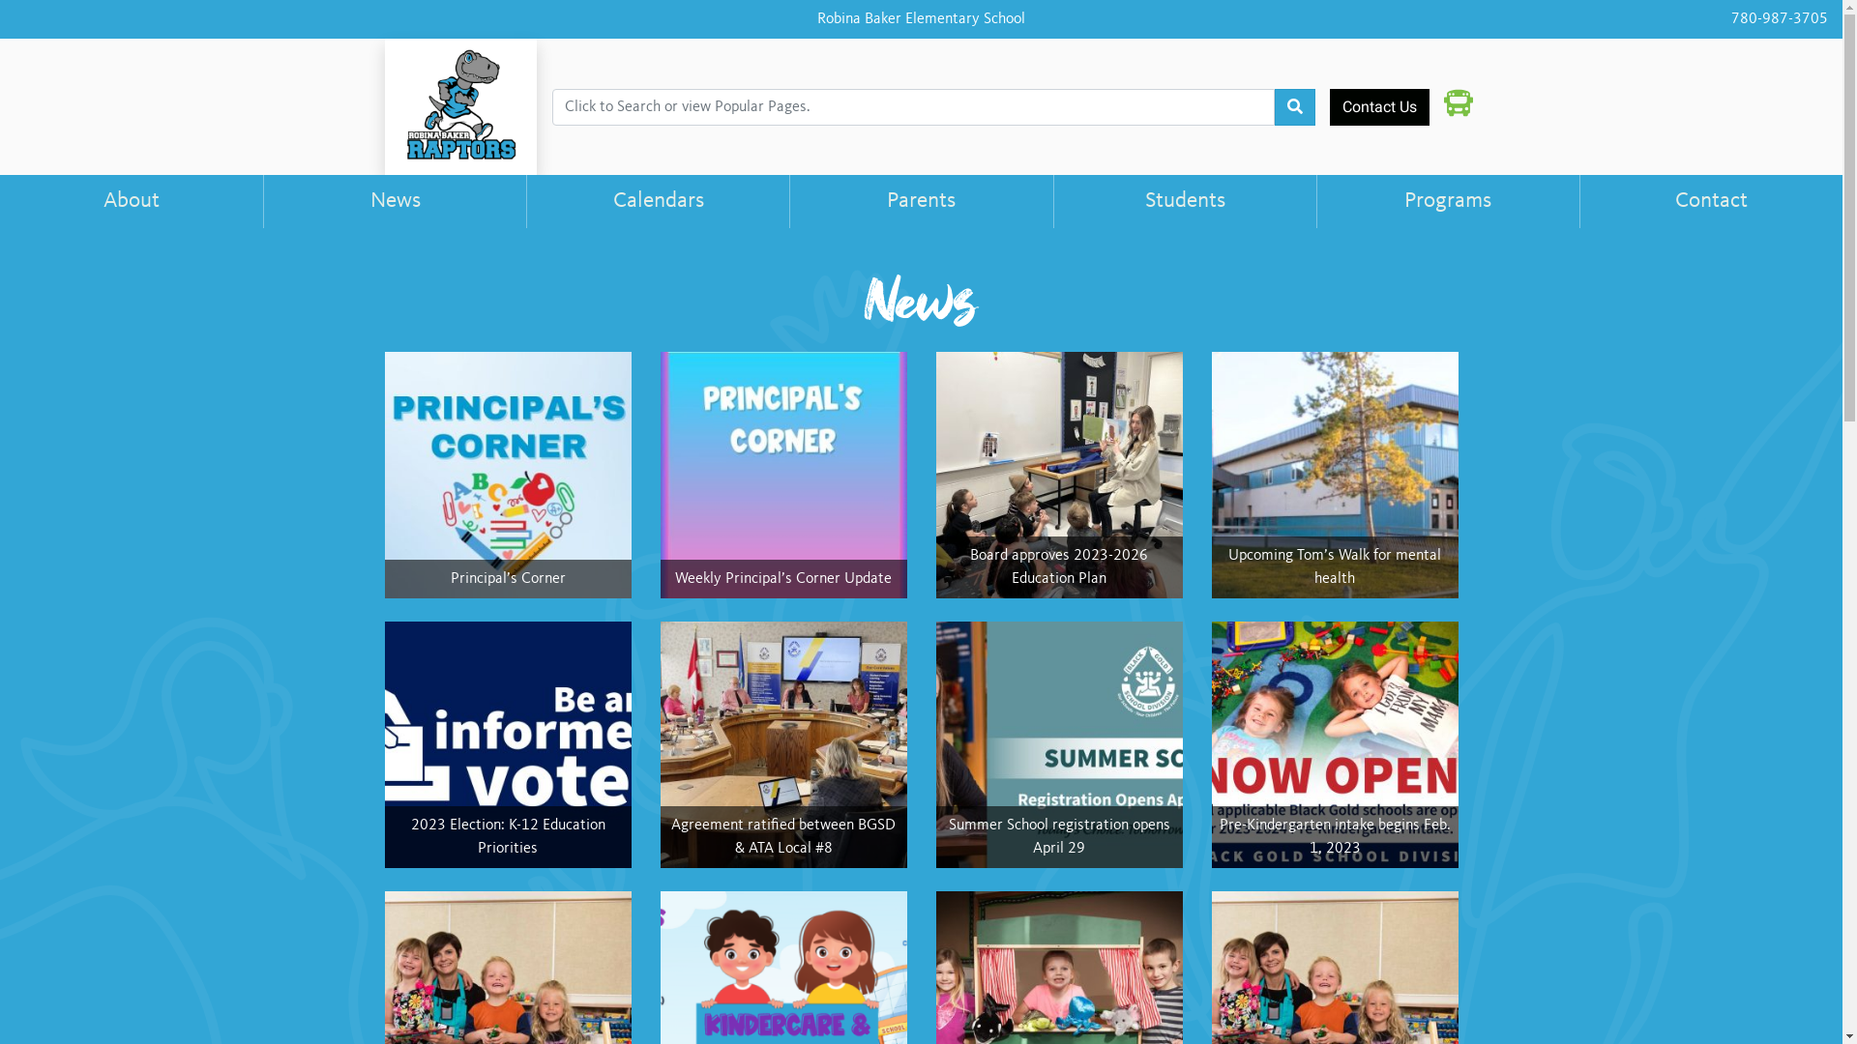  What do you see at coordinates (1185, 201) in the screenshot?
I see `Students` at bounding box center [1185, 201].